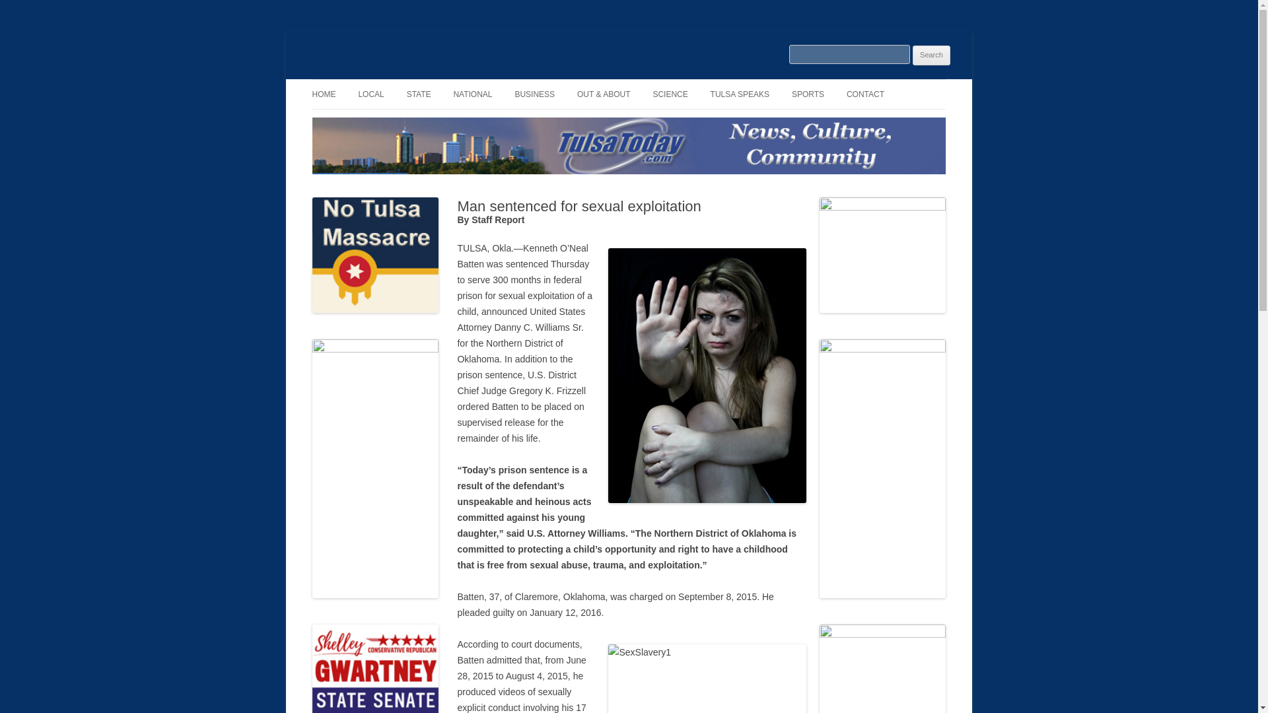 Image resolution: width=1268 pixels, height=713 pixels. What do you see at coordinates (931, 55) in the screenshot?
I see `Search` at bounding box center [931, 55].